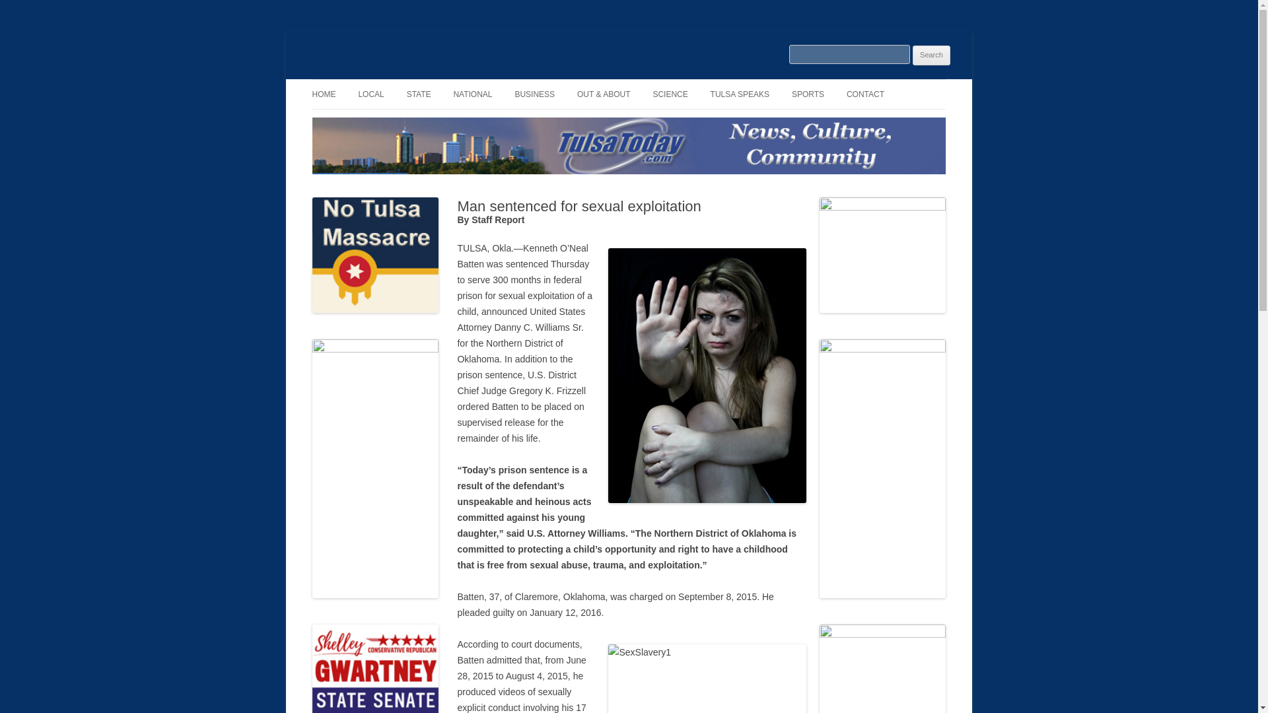 Image resolution: width=1268 pixels, height=713 pixels. What do you see at coordinates (931, 55) in the screenshot?
I see `Search` at bounding box center [931, 55].